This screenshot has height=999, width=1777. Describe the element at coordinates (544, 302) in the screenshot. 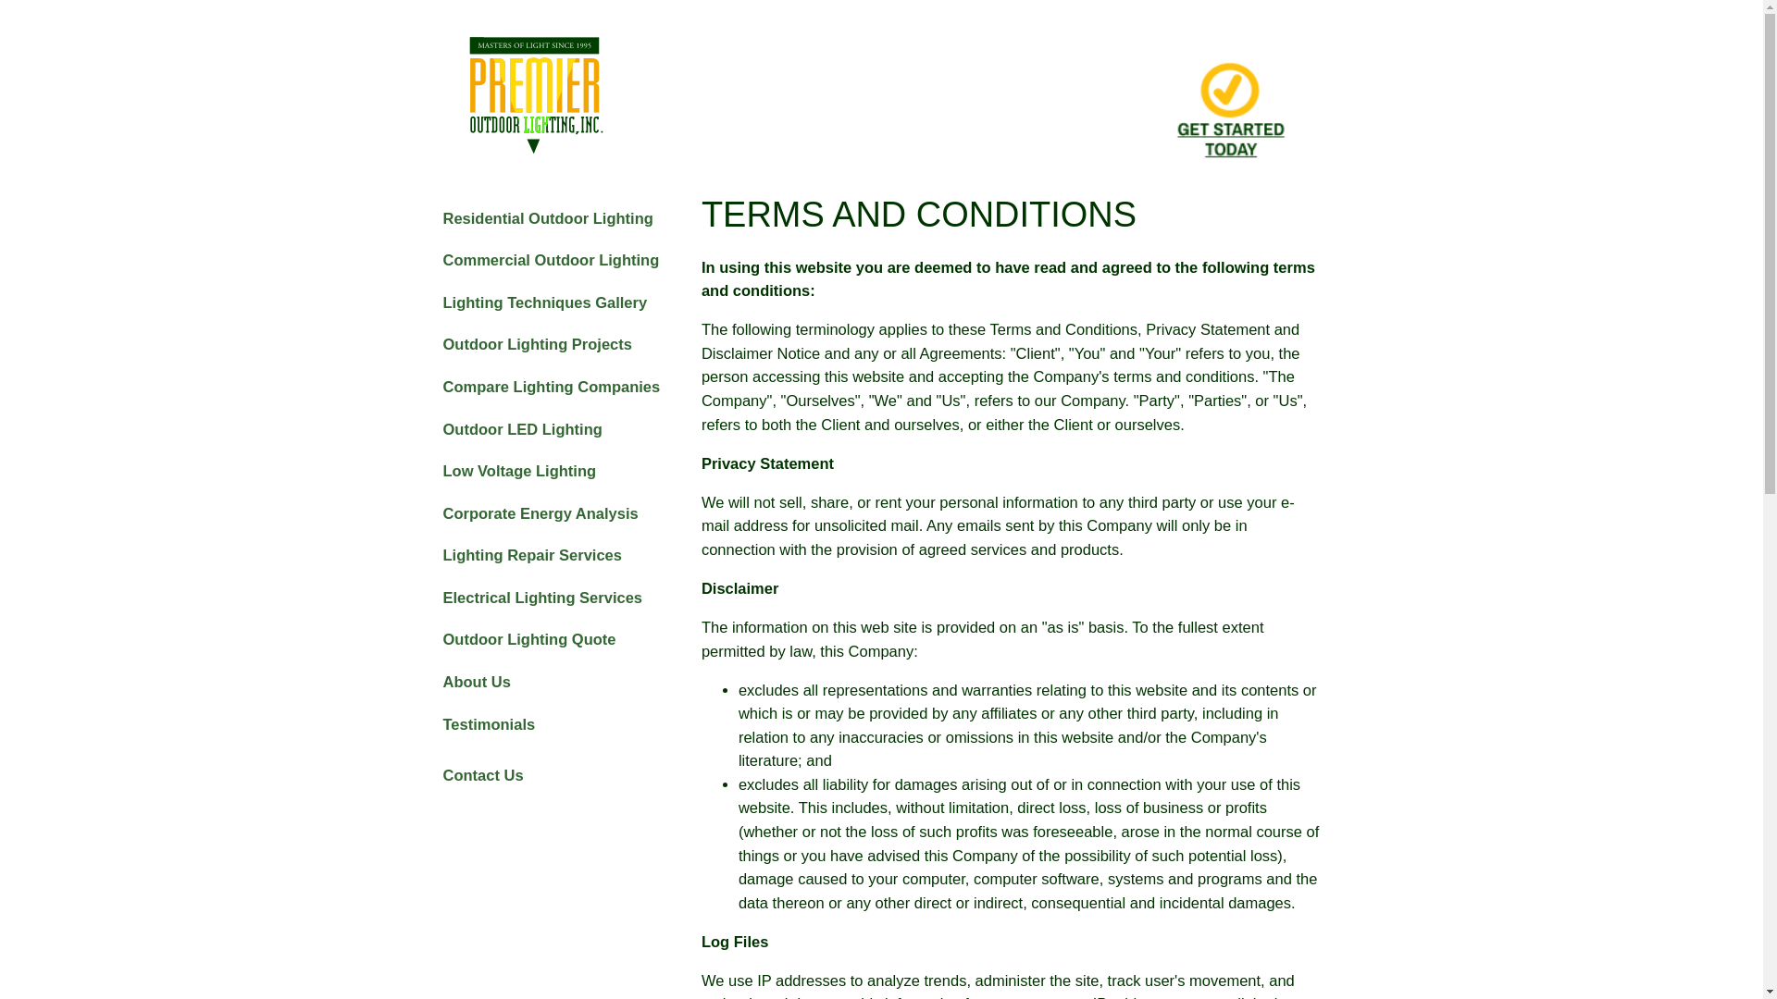

I see `Lighting Techniques Gallery` at that location.